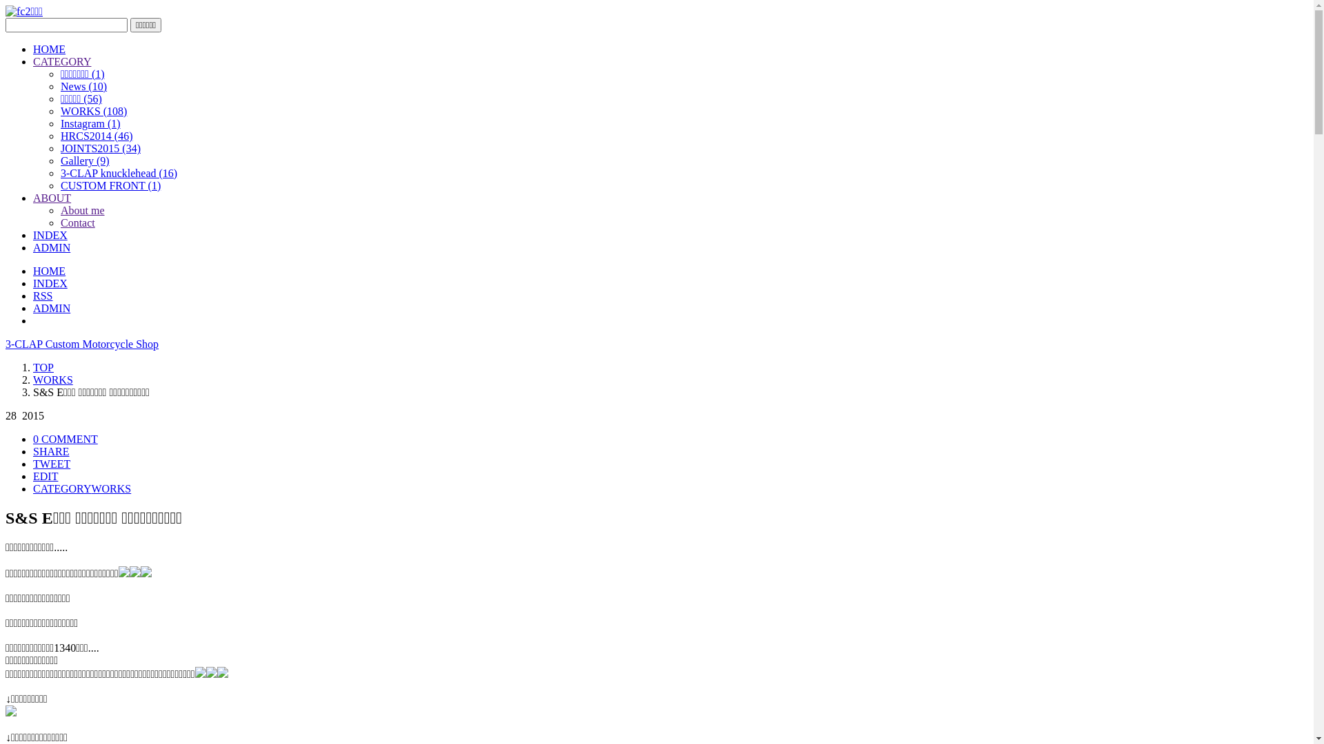  Describe the element at coordinates (62, 62) in the screenshot. I see `CATEGORY` at that location.